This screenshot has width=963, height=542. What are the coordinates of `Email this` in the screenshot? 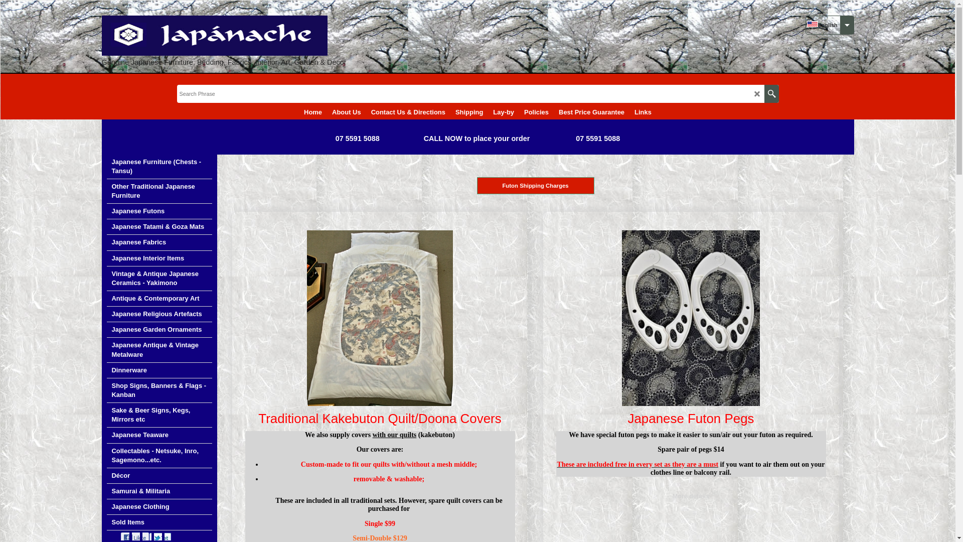 It's located at (192, 536).